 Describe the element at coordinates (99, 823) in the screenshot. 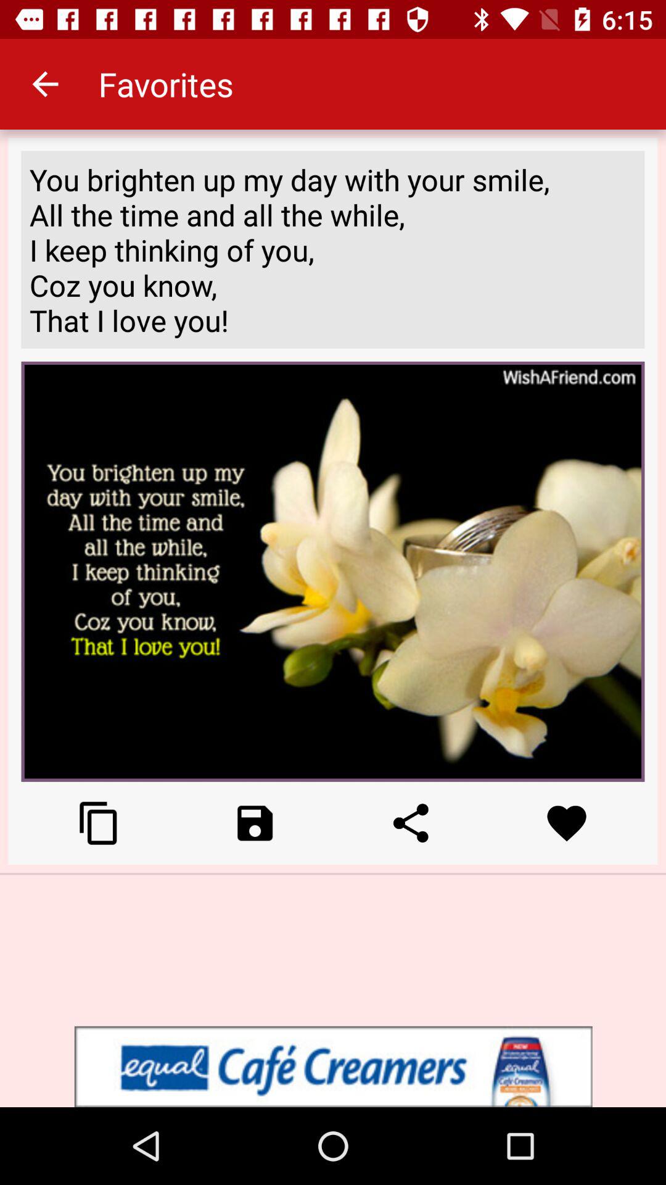

I see `copy the text` at that location.